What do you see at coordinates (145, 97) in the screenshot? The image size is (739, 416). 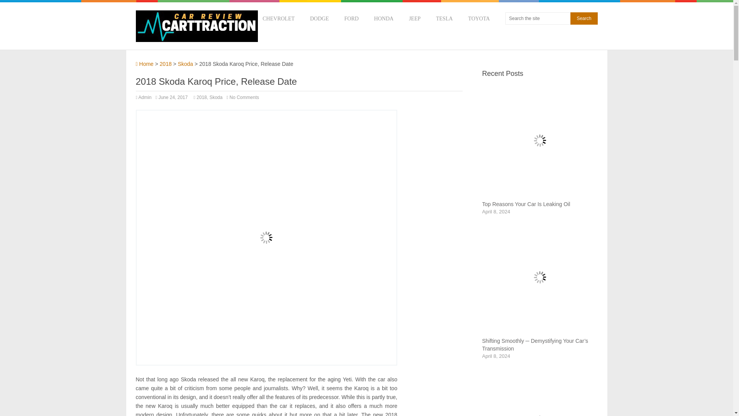 I see `Admin` at bounding box center [145, 97].